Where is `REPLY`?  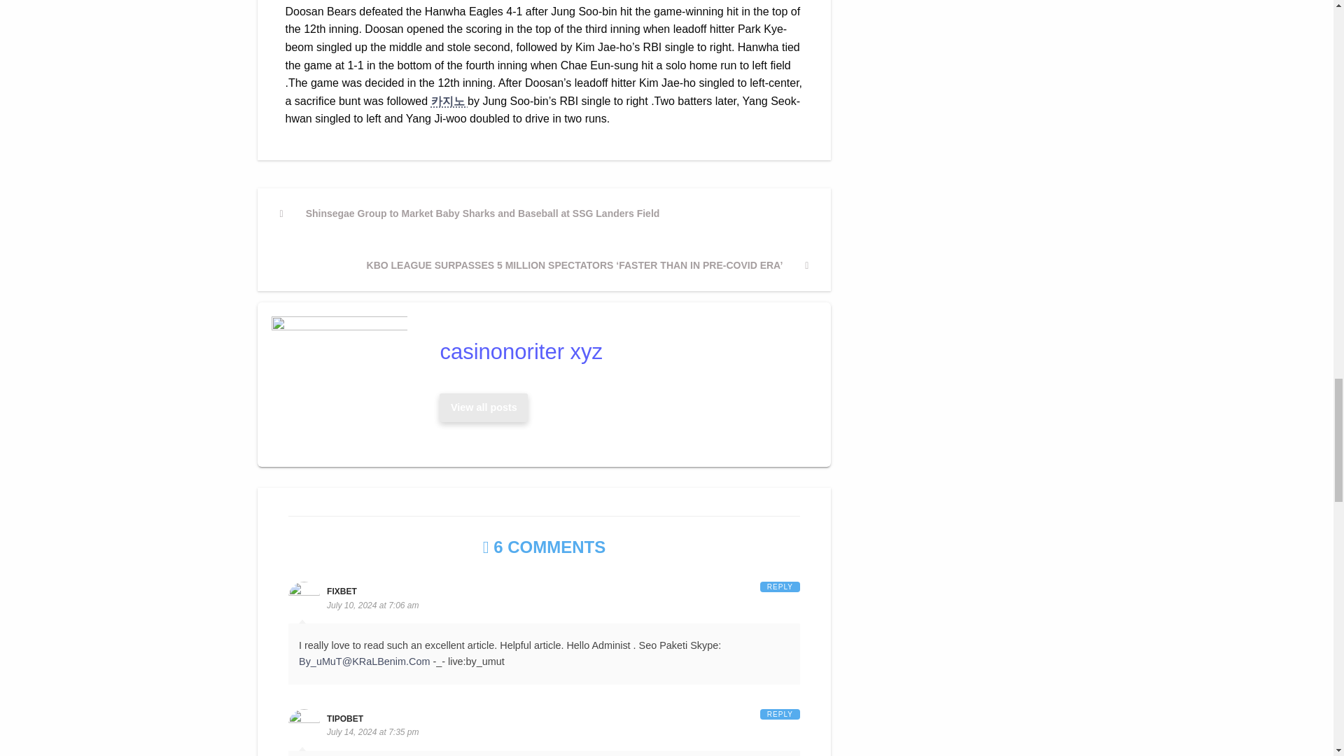 REPLY is located at coordinates (780, 587).